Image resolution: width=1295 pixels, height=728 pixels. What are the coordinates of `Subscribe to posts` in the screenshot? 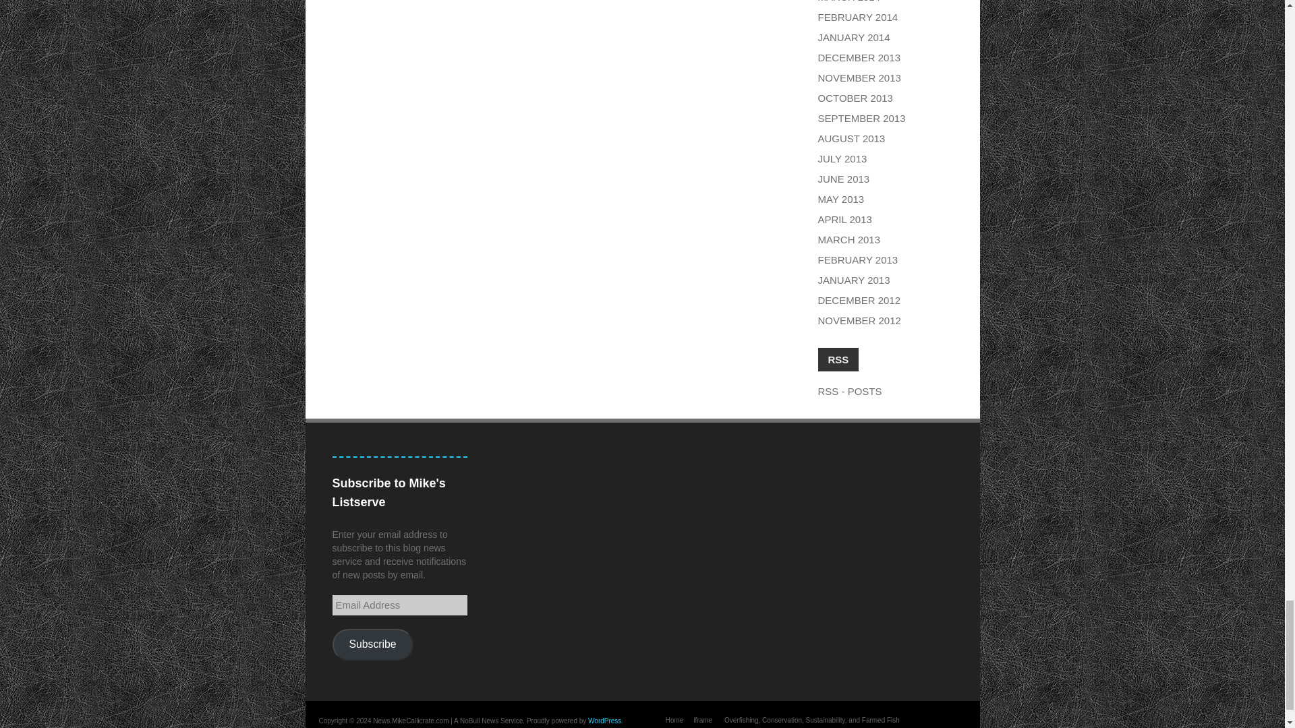 It's located at (849, 391).